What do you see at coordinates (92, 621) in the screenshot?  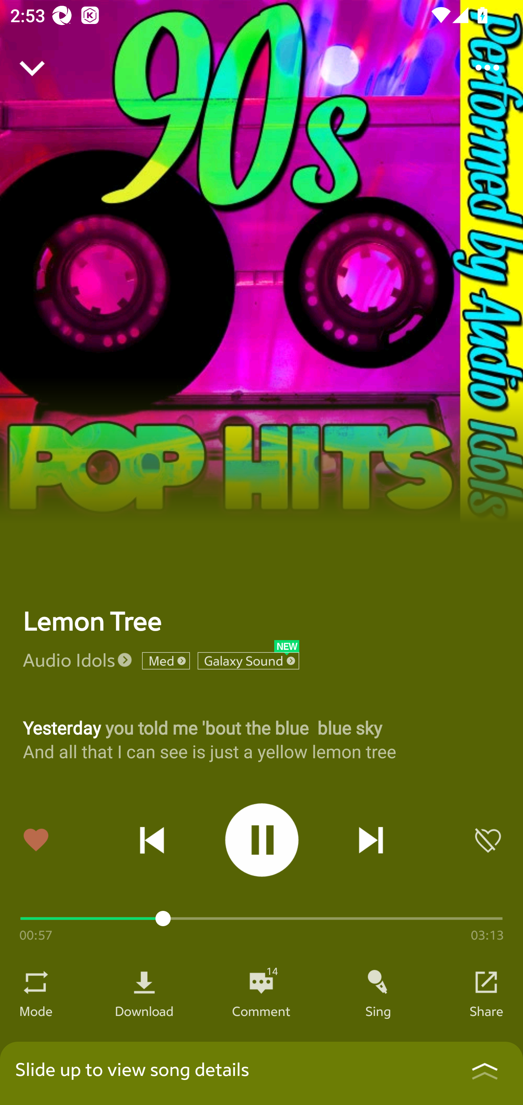 I see `Lemon Tree` at bounding box center [92, 621].